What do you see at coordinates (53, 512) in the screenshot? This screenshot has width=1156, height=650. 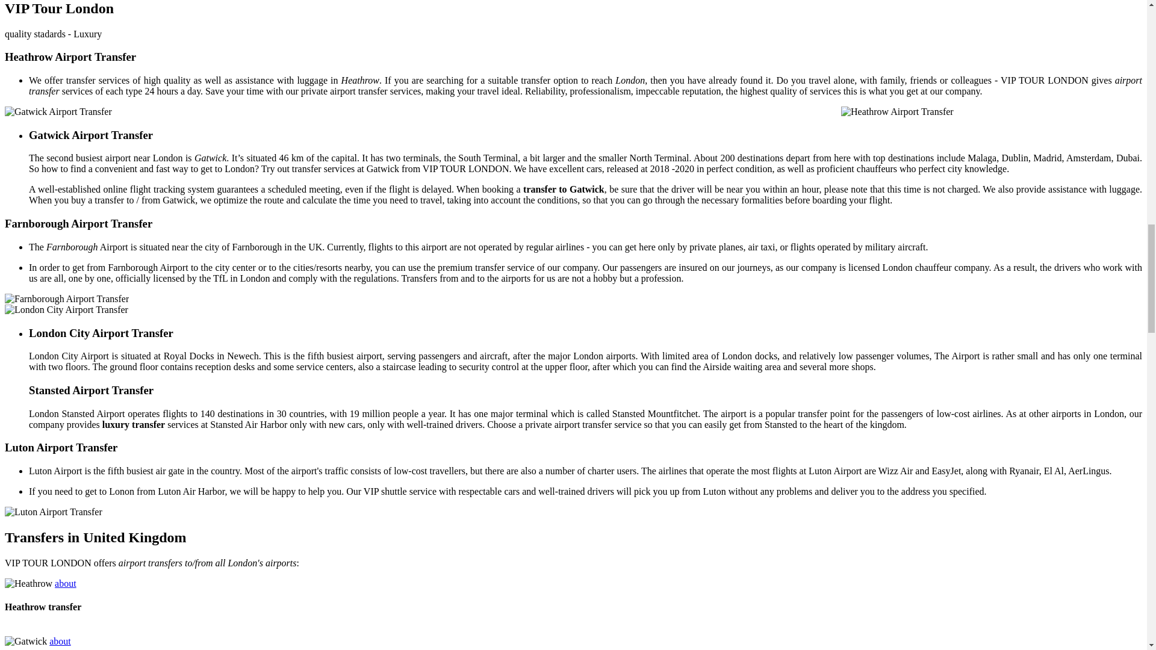 I see `Luton Airport Transfer` at bounding box center [53, 512].